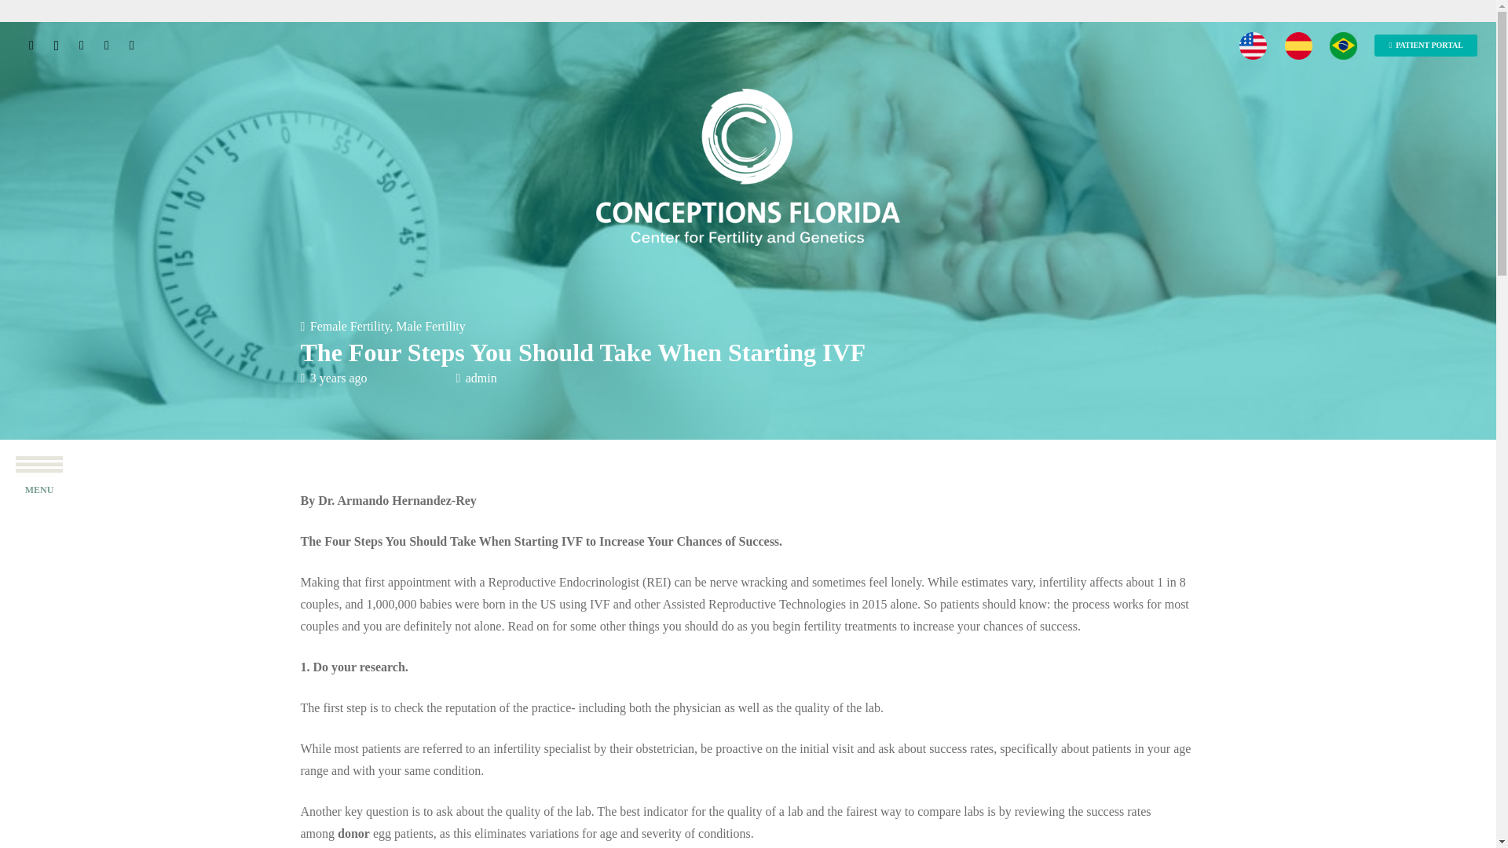 This screenshot has width=1508, height=848. Describe the element at coordinates (31, 46) in the screenshot. I see `Facebook` at that location.